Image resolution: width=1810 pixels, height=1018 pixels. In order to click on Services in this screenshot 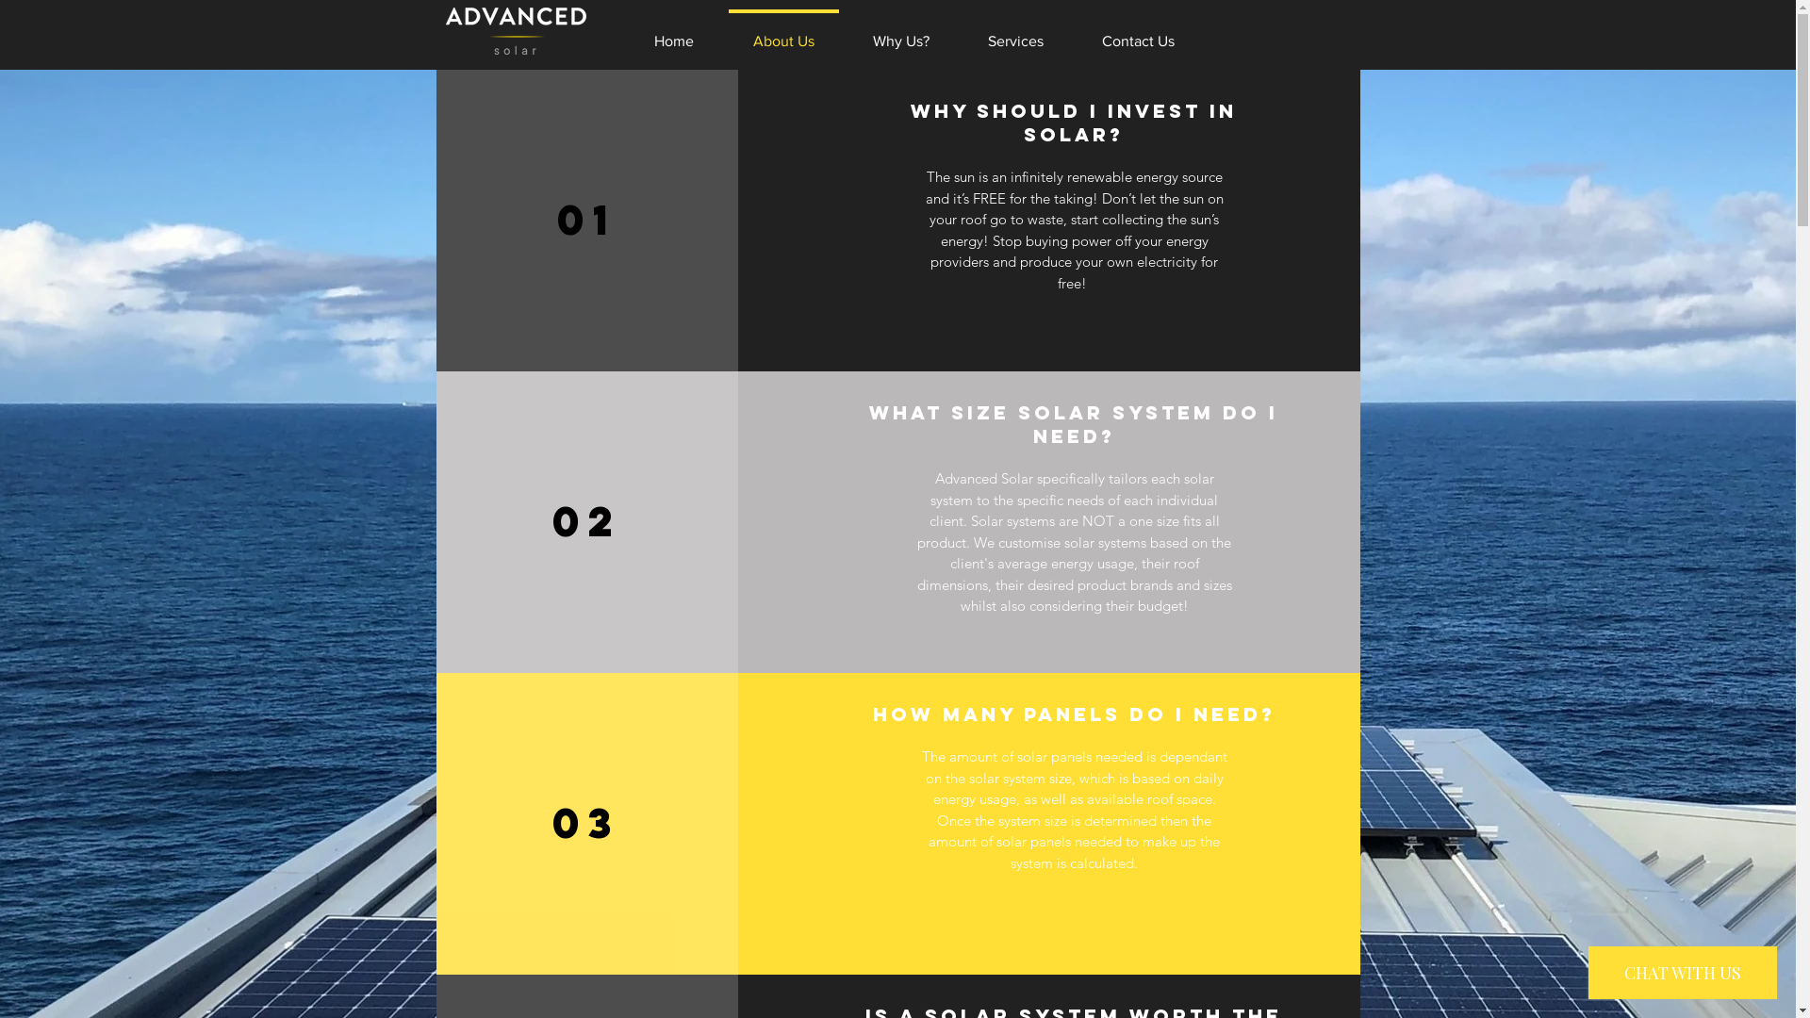, I will do `click(1014, 33)`.